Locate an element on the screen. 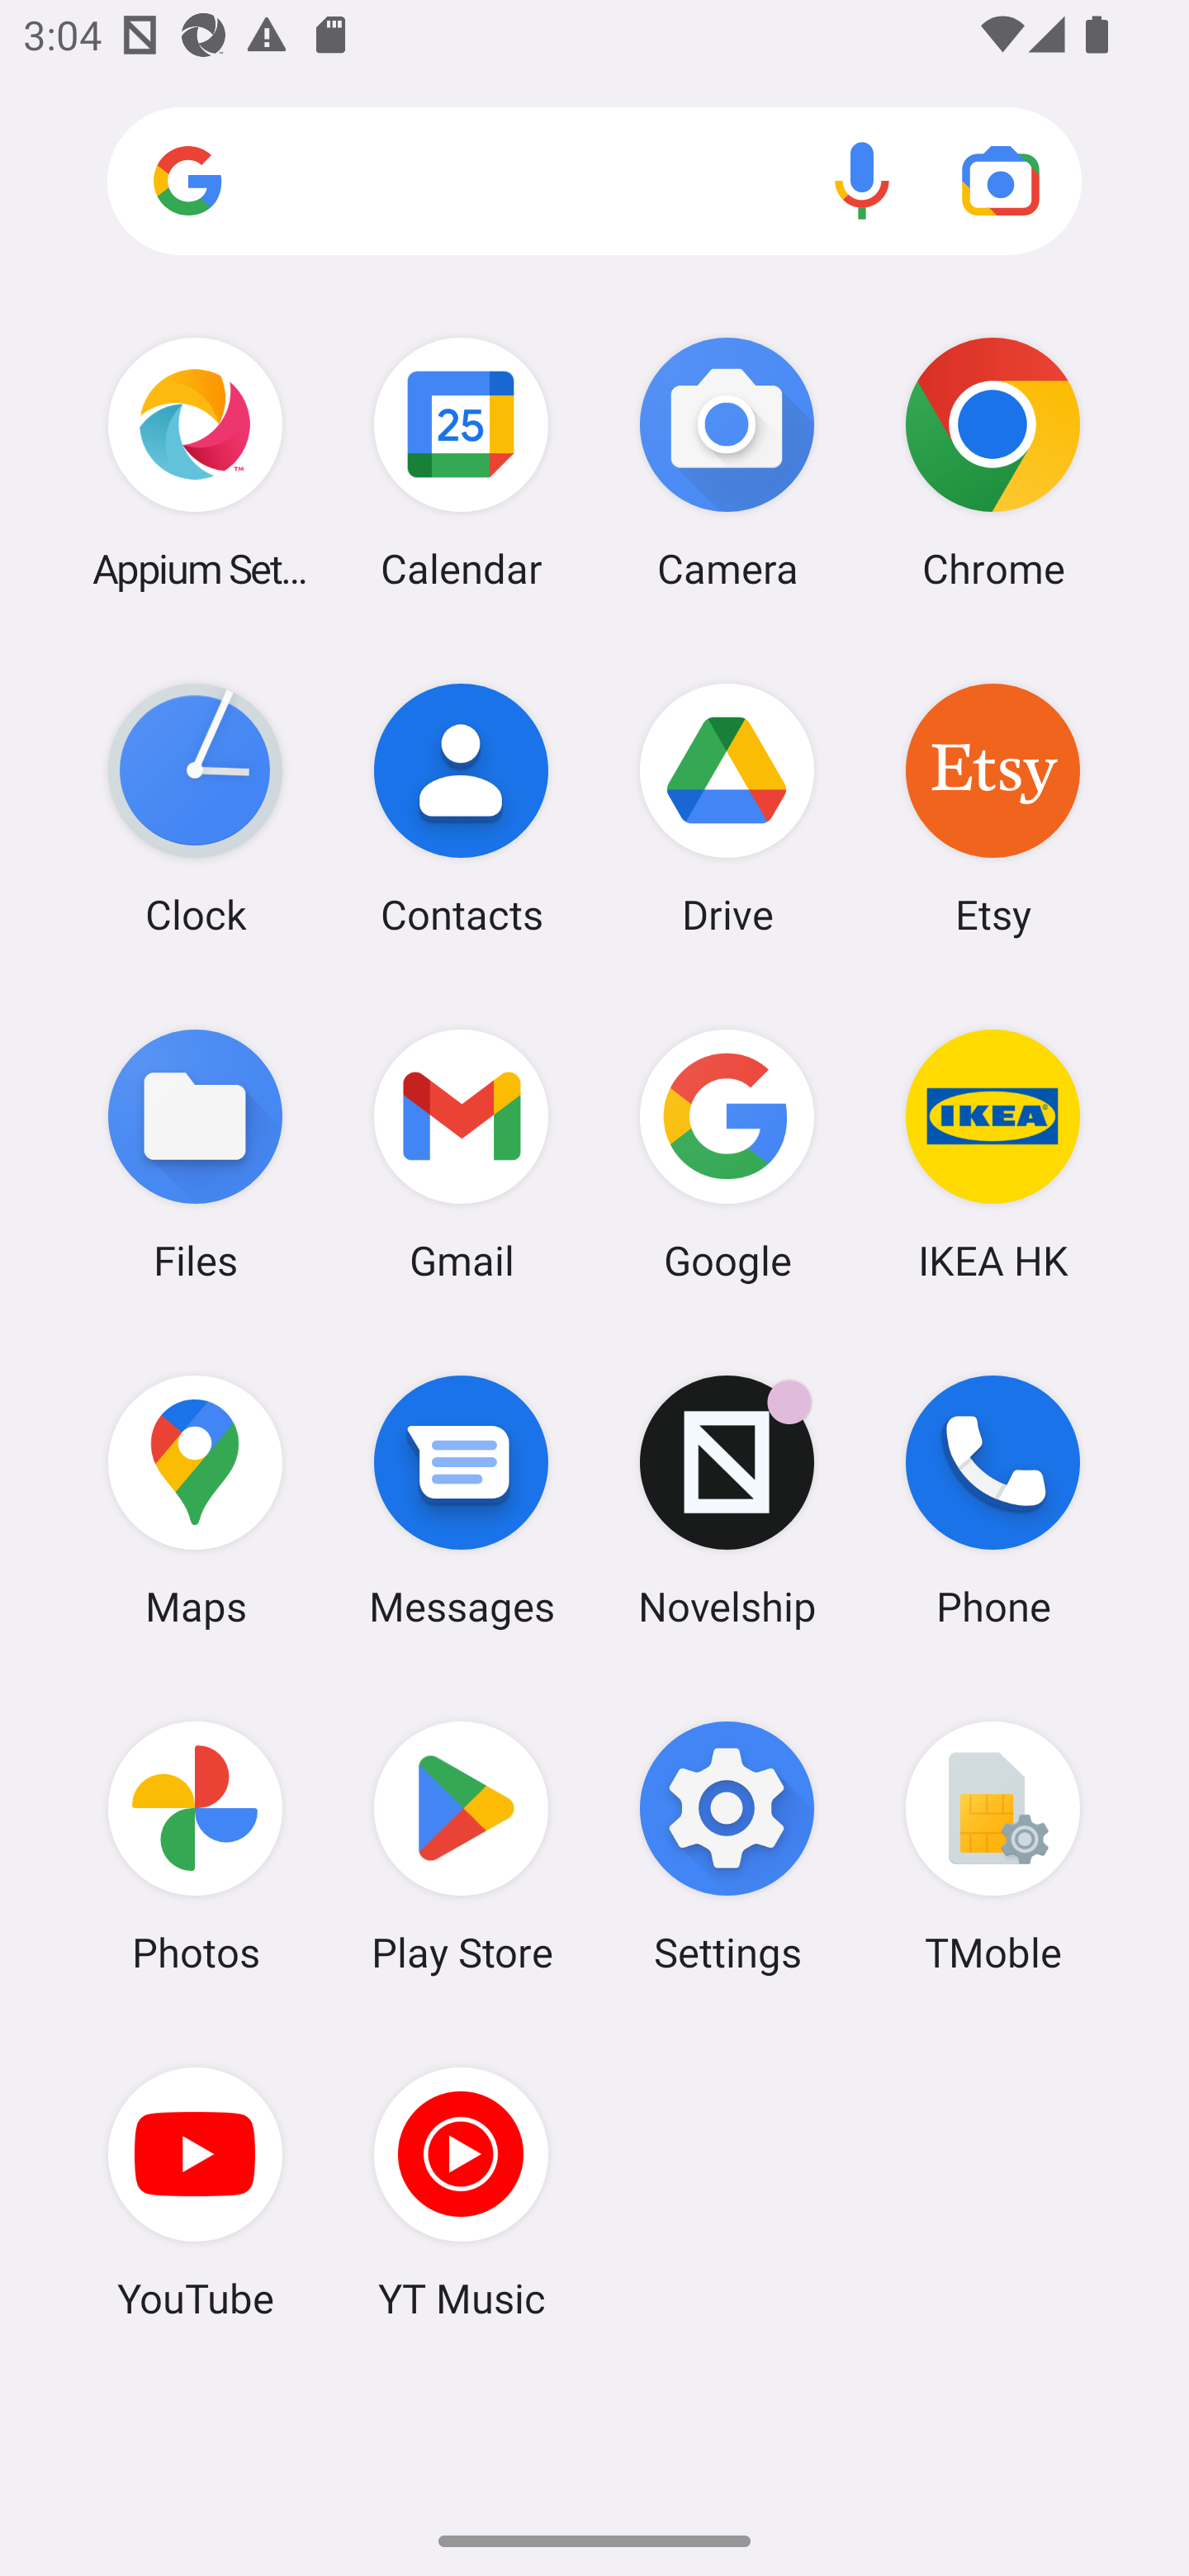 The width and height of the screenshot is (1189, 2576). Contacts is located at coordinates (461, 808).